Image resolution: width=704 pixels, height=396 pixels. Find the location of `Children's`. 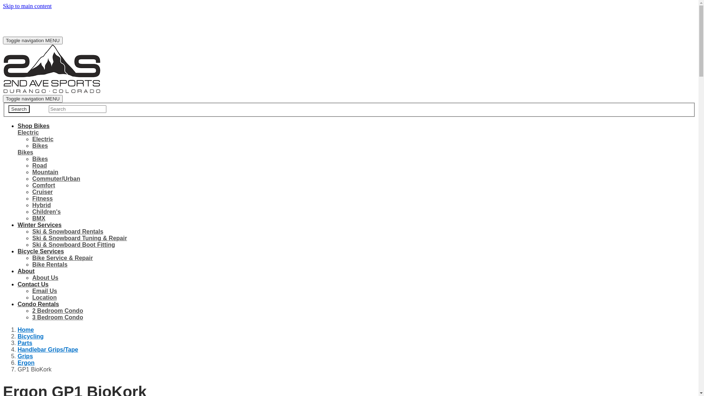

Children's is located at coordinates (47, 212).